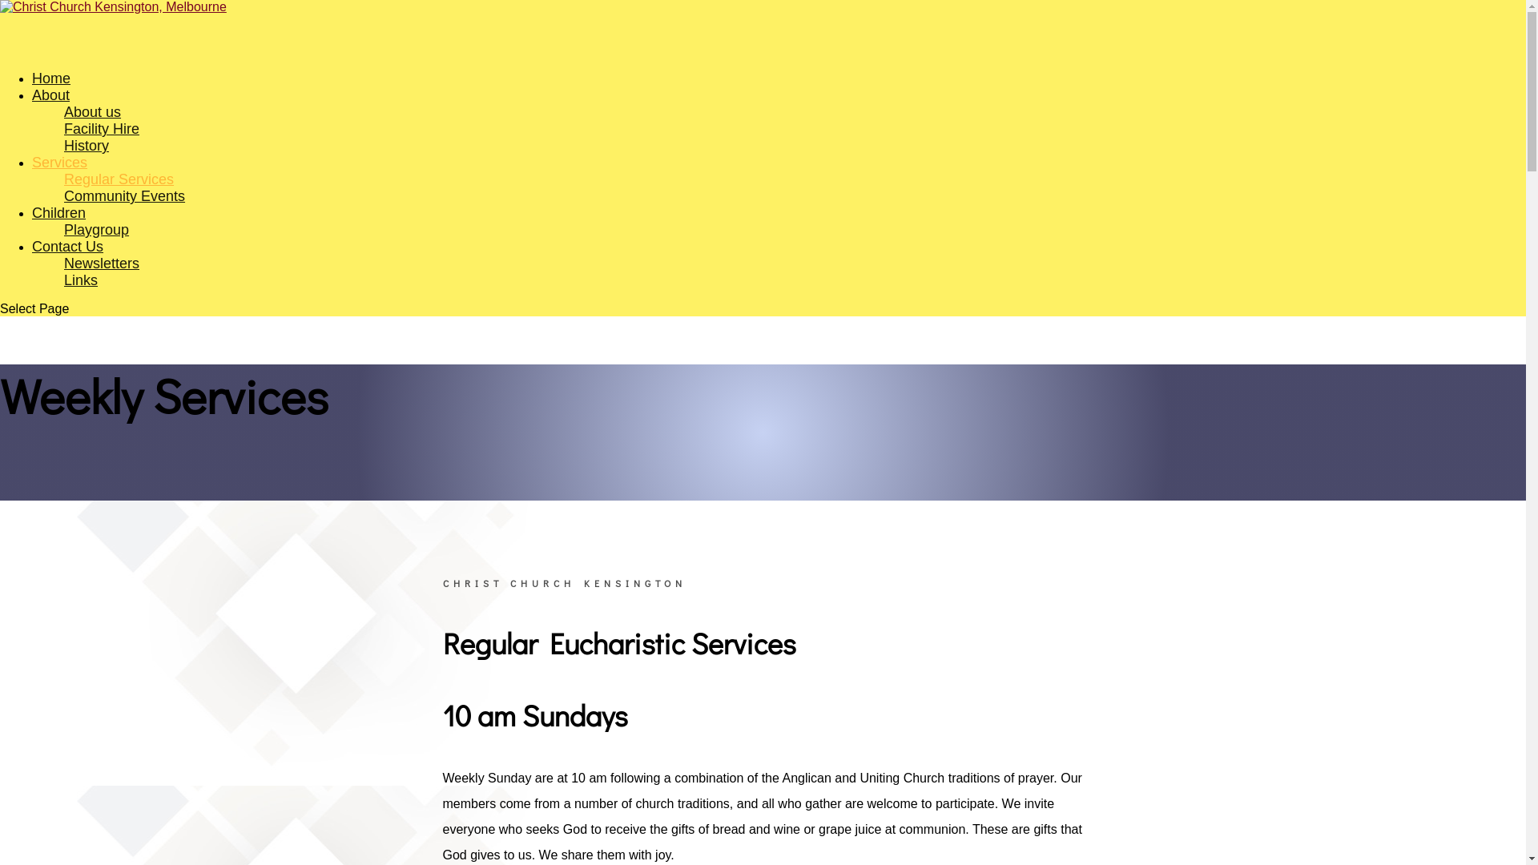 This screenshot has height=865, width=1538. What do you see at coordinates (51, 117) in the screenshot?
I see `About` at bounding box center [51, 117].